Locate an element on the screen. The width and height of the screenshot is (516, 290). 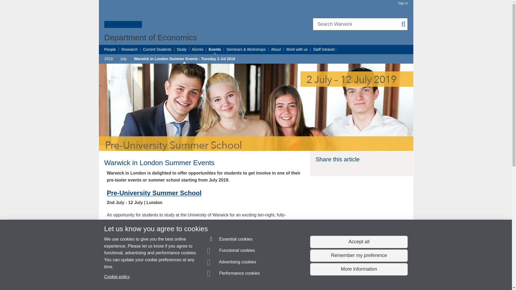
Research is located at coordinates (130, 49).